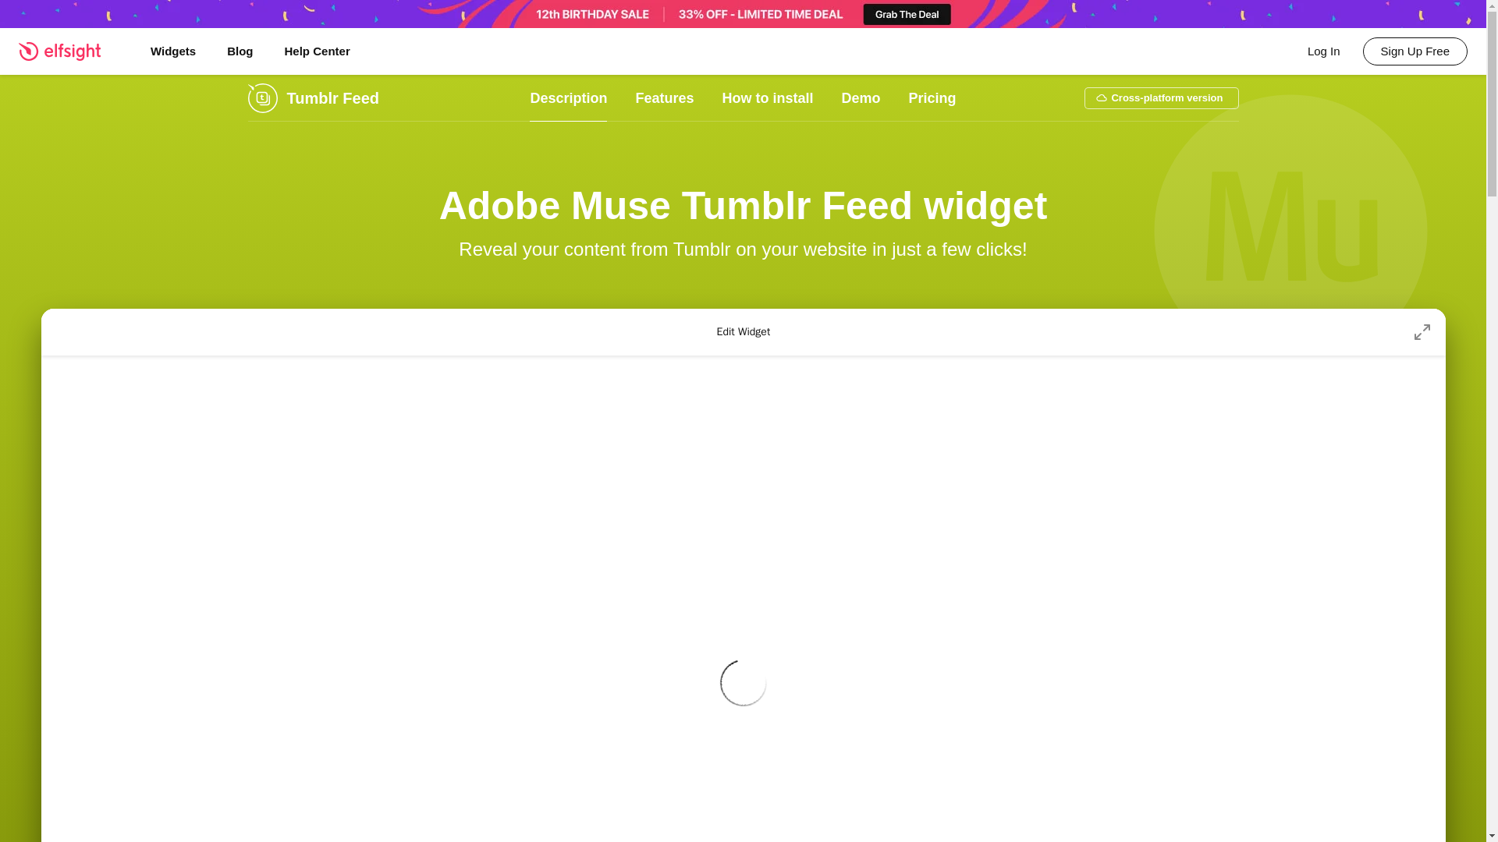  Describe the element at coordinates (1422, 332) in the screenshot. I see `Full Screen` at that location.